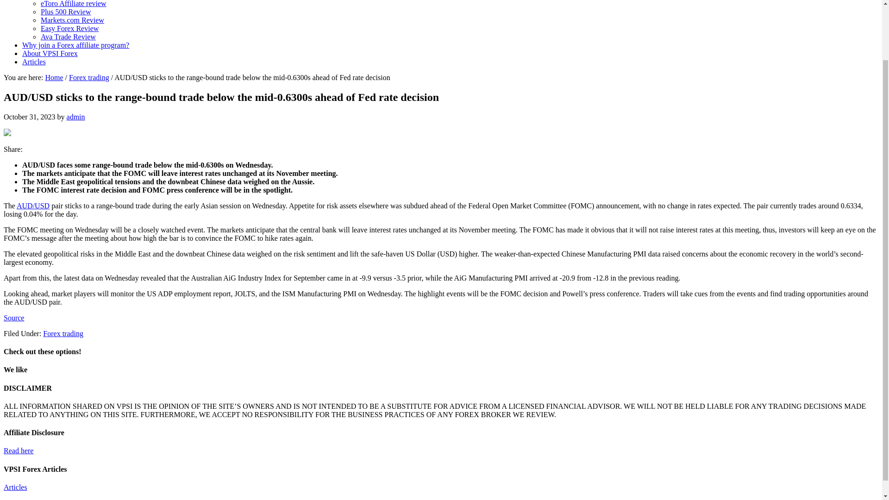  What do you see at coordinates (89, 77) in the screenshot?
I see `Forex trading` at bounding box center [89, 77].